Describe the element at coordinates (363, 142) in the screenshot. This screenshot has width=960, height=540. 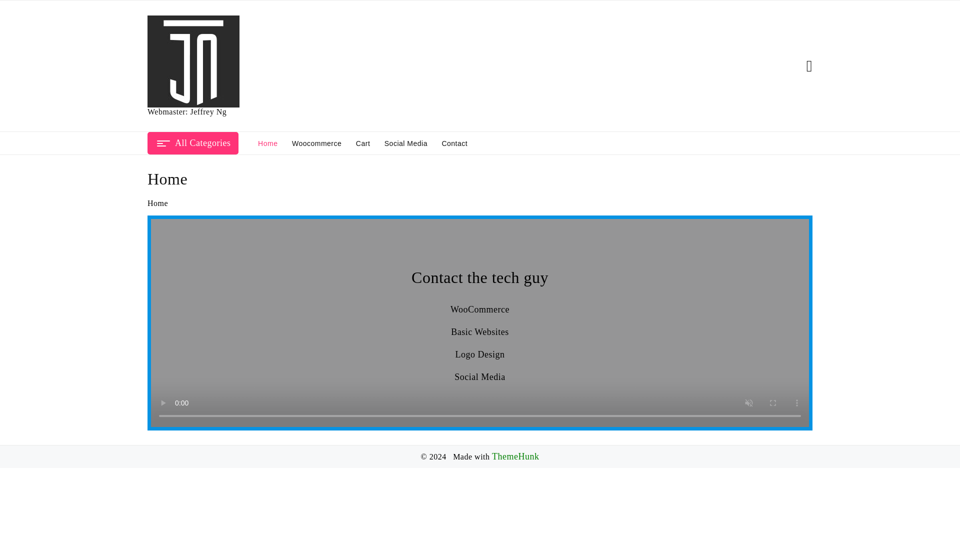
I see `Cart` at that location.